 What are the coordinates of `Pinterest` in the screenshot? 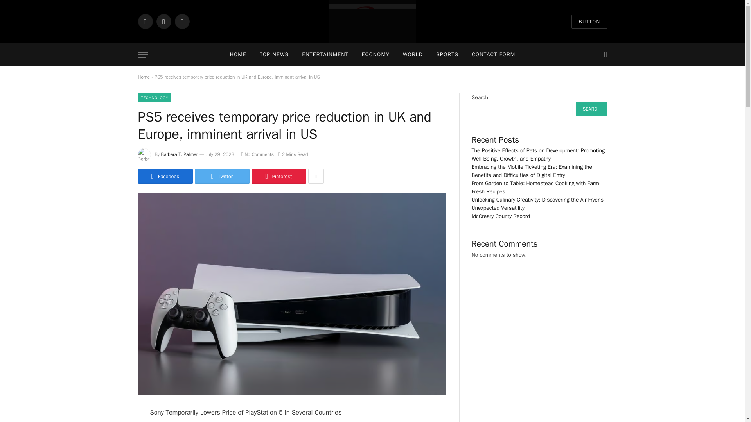 It's located at (278, 176).